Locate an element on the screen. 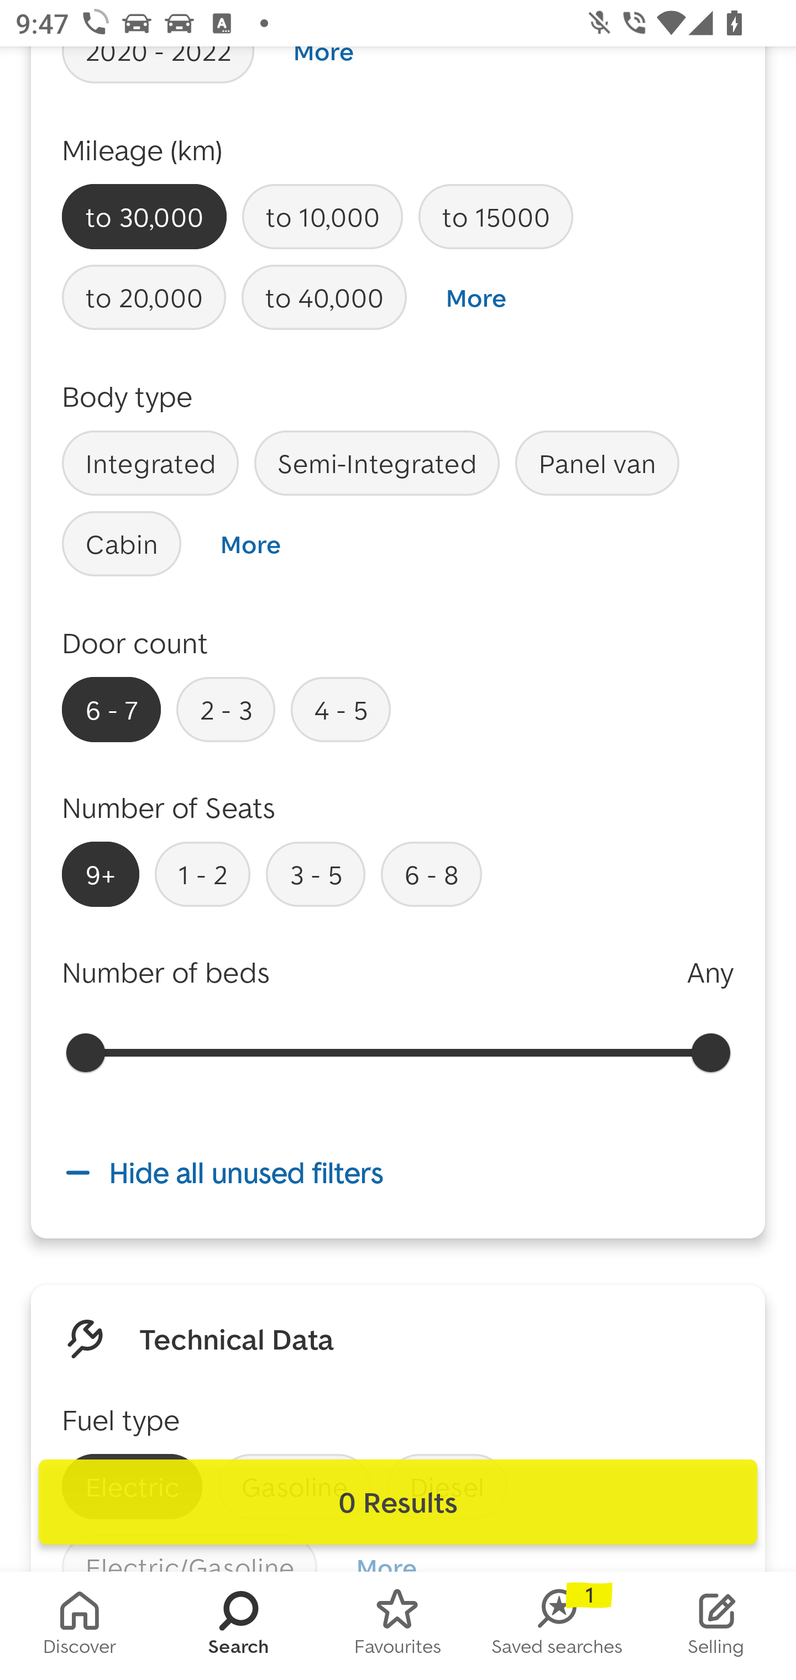 This screenshot has width=796, height=1680. More is located at coordinates (250, 544).